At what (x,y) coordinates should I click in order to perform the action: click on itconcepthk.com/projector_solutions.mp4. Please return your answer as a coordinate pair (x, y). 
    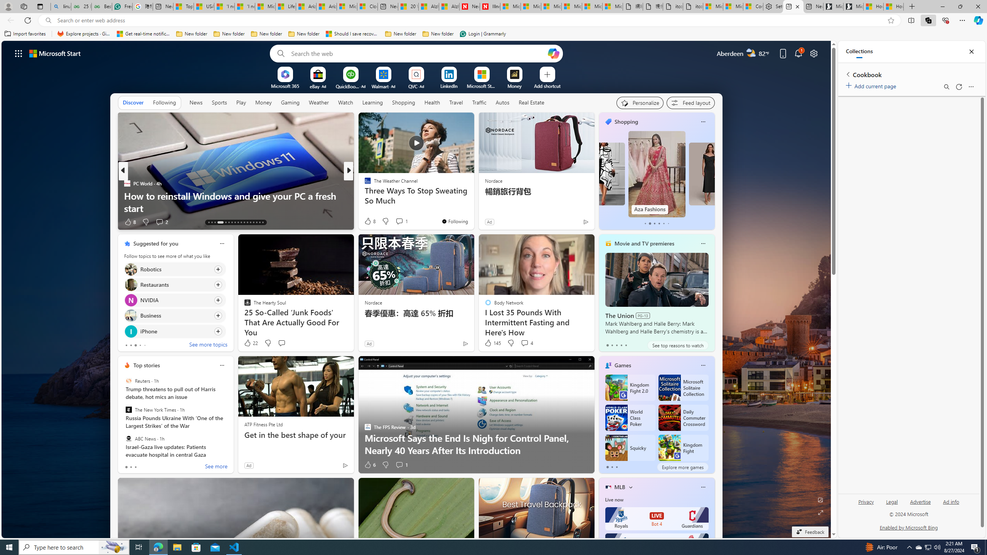
    Looking at the image, I should click on (693, 7).